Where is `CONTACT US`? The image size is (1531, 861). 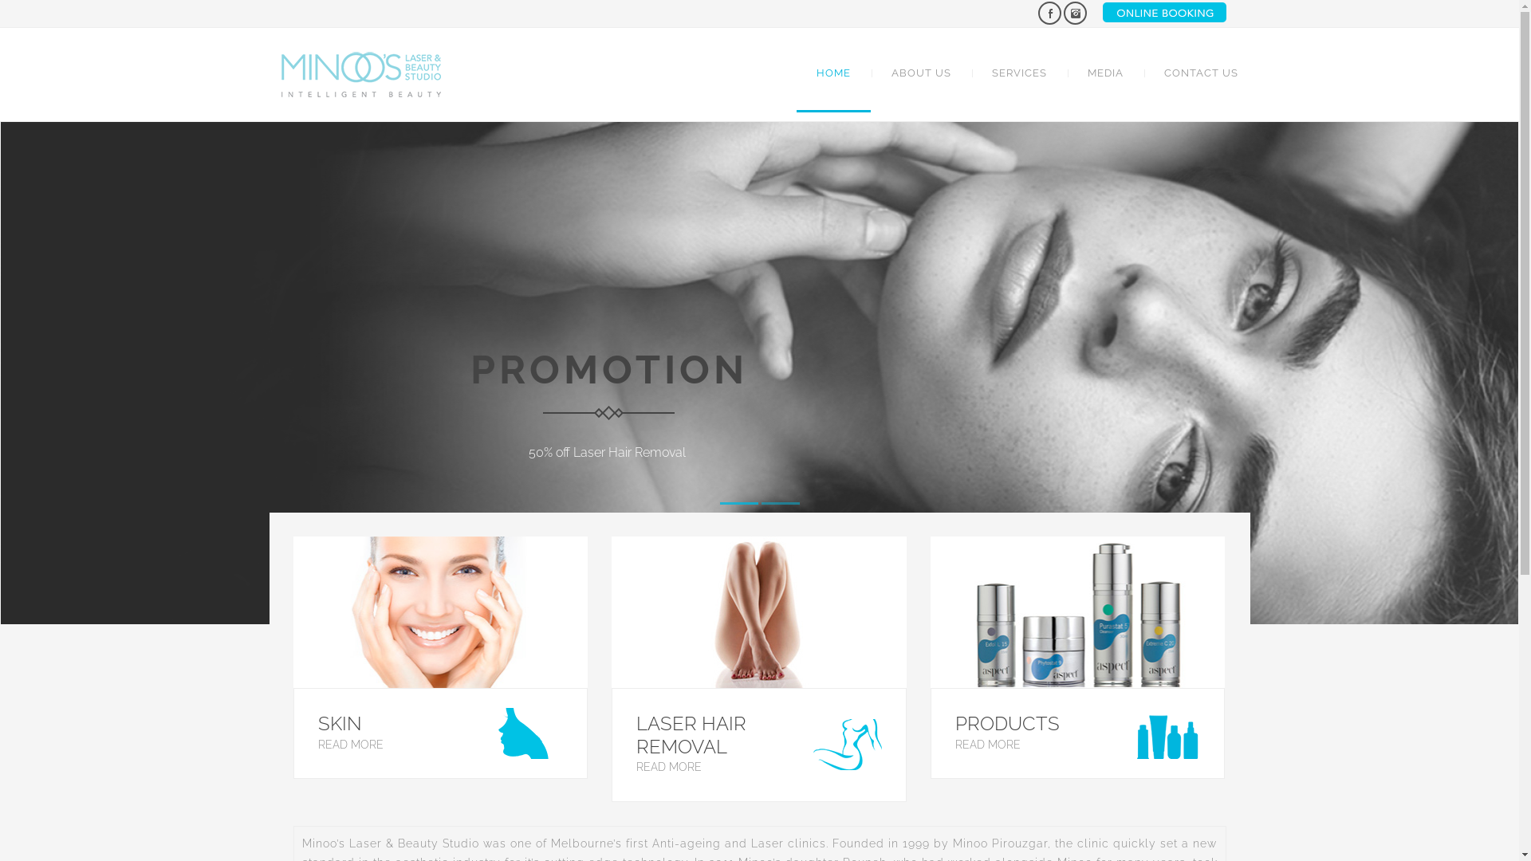 CONTACT US is located at coordinates (1191, 73).